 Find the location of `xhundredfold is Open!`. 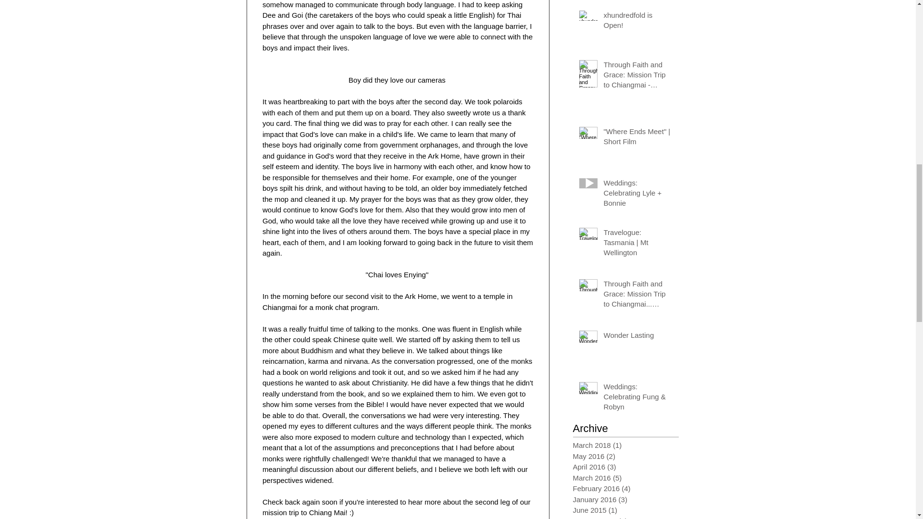

xhundredfold is Open! is located at coordinates (638, 22).